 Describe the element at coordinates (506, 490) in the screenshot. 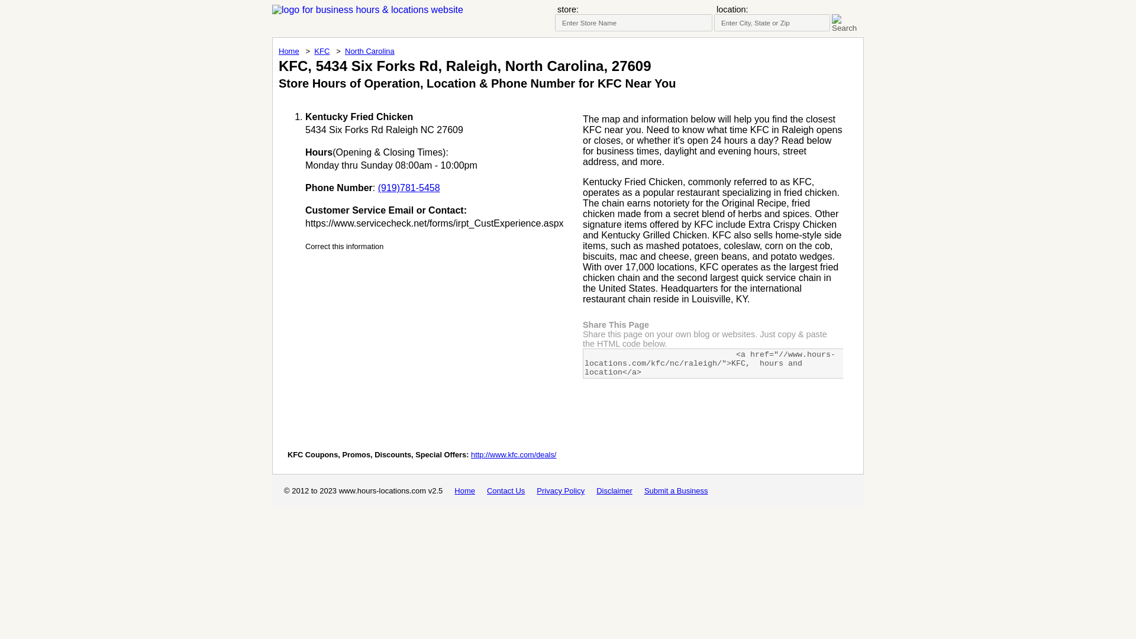

I see `Contact Us` at that location.